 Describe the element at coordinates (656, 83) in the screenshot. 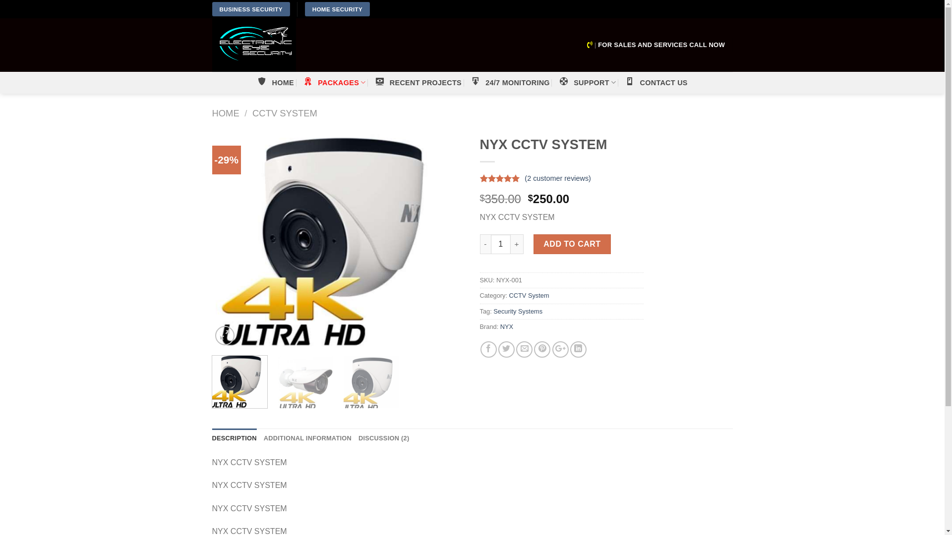

I see `CONTACT US` at that location.